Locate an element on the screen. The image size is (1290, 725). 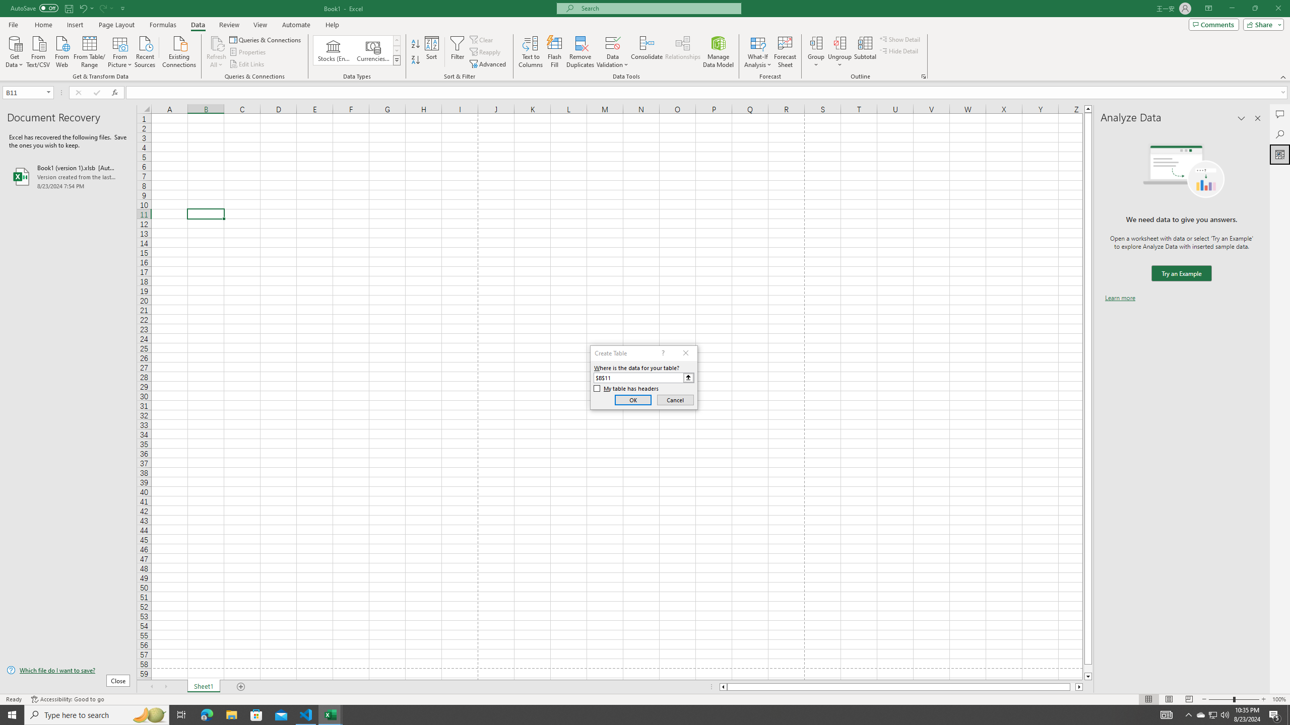
Formulas is located at coordinates (164, 25).